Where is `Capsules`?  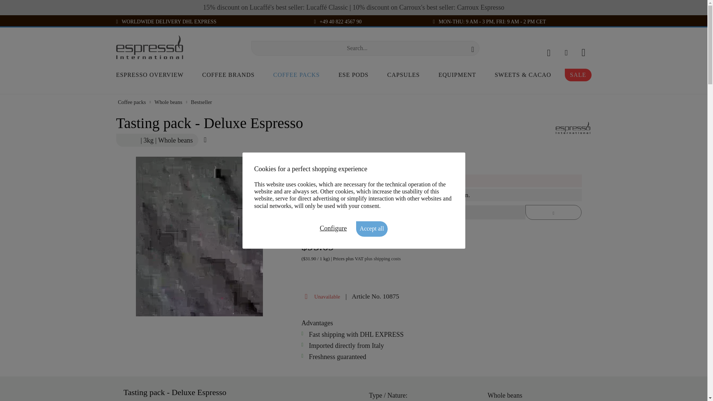 Capsules is located at coordinates (403, 75).